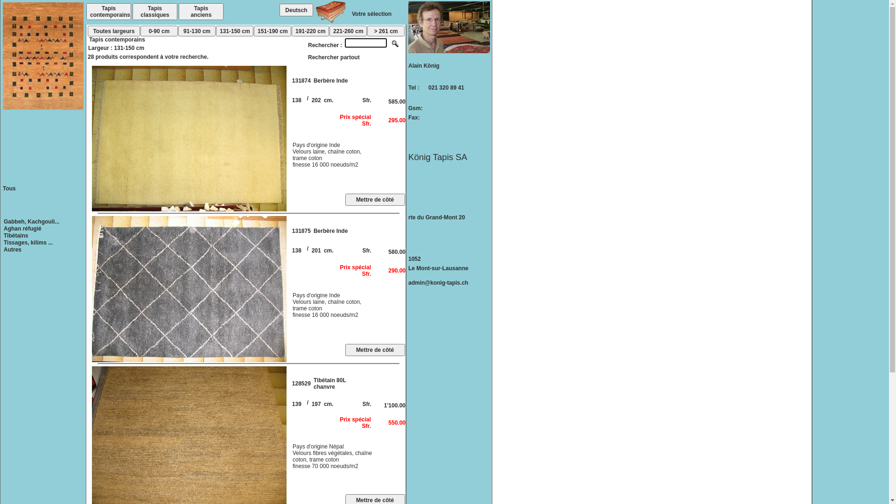 This screenshot has height=504, width=896. What do you see at coordinates (197, 31) in the screenshot?
I see `91-130 cm` at bounding box center [197, 31].